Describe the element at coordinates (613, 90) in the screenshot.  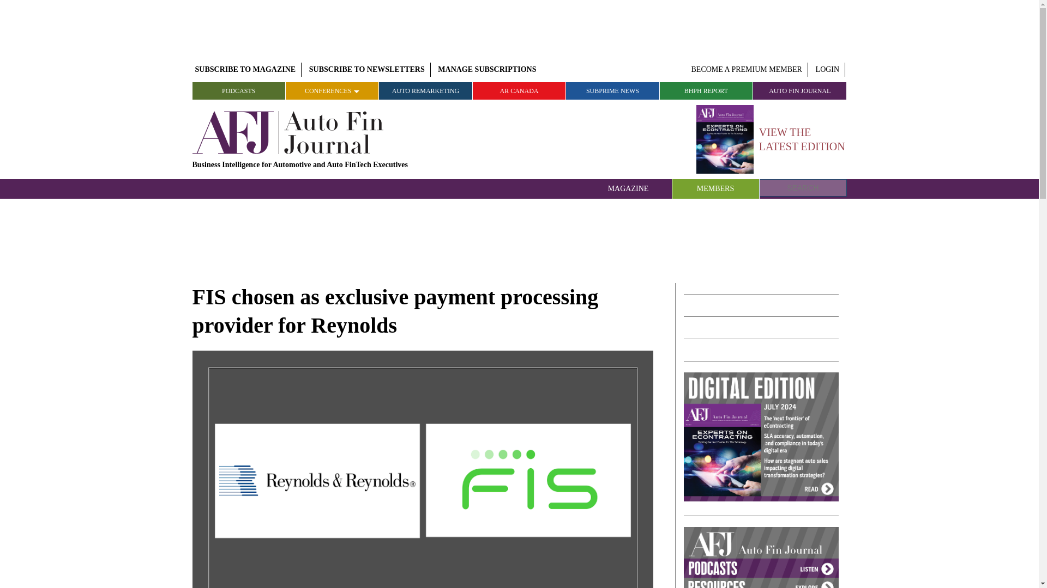
I see `SUBPRIME NEWS` at that location.